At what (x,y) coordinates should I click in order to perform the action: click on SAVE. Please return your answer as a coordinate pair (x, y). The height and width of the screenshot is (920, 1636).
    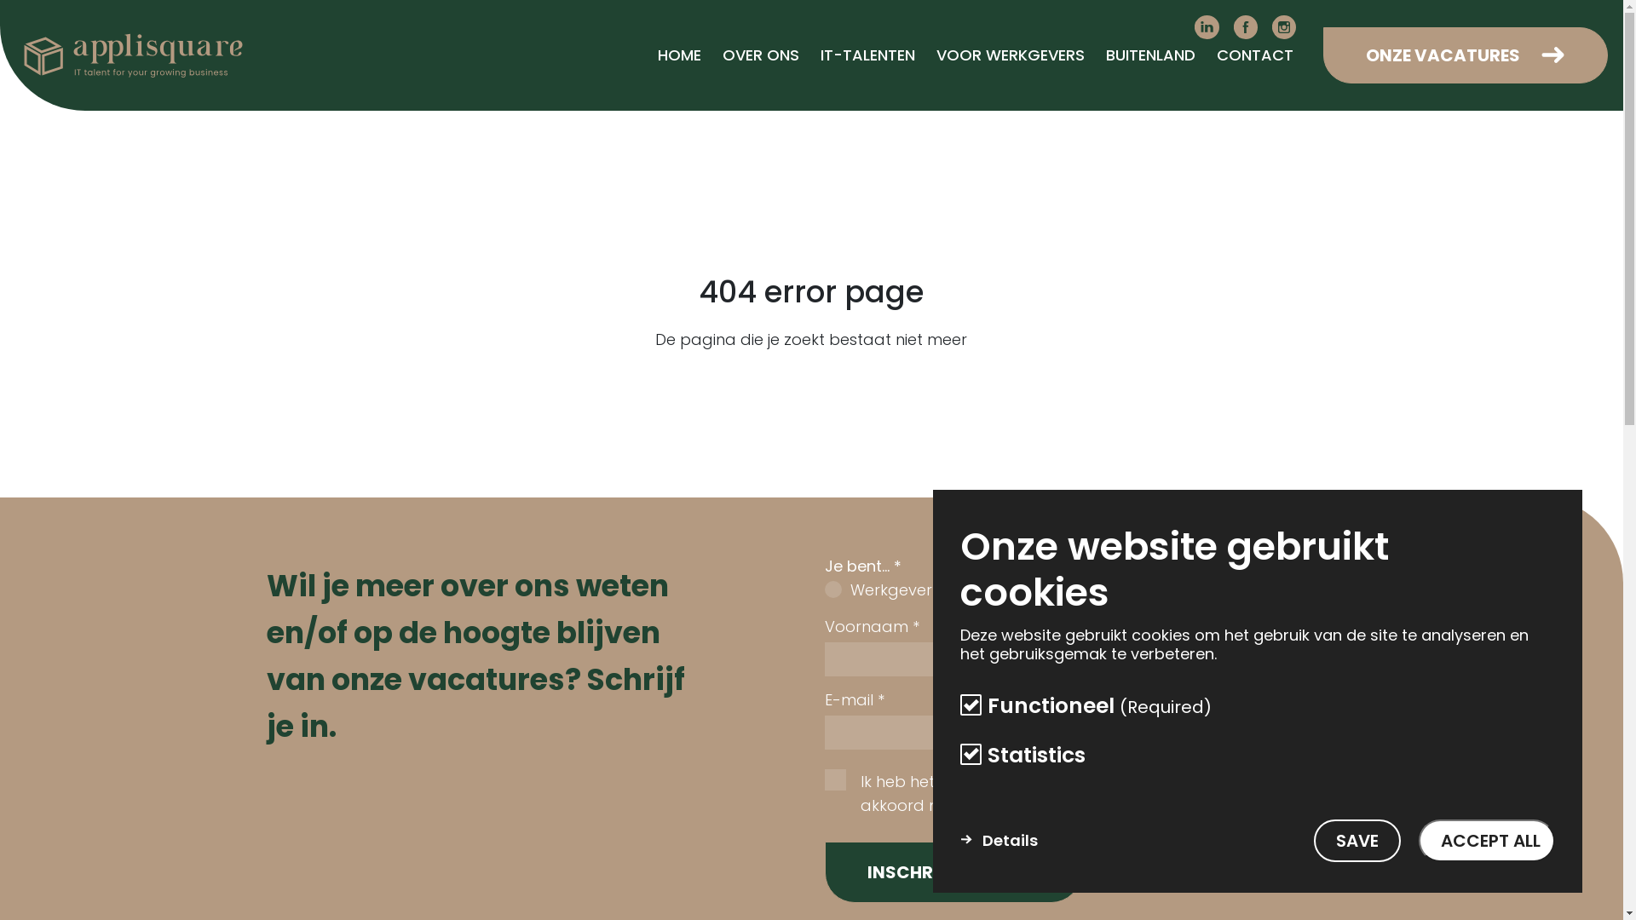
    Looking at the image, I should click on (1357, 841).